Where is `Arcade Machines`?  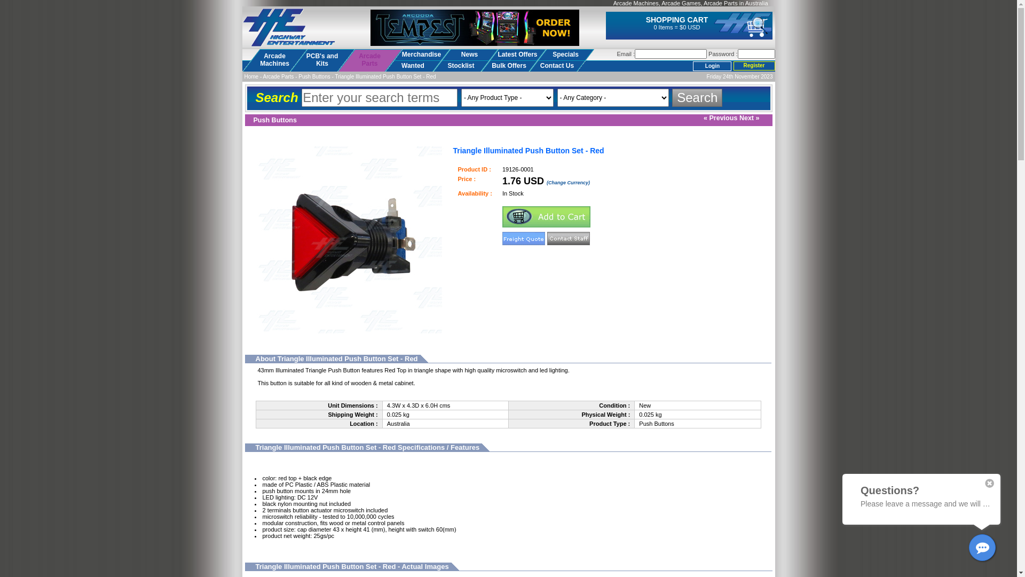 Arcade Machines is located at coordinates (275, 60).